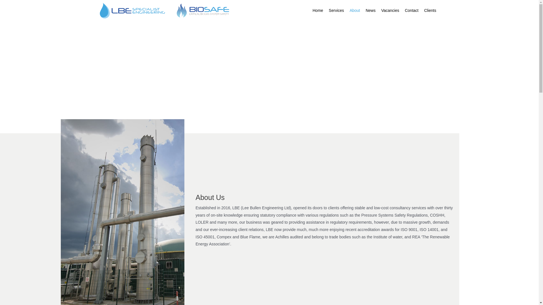 The width and height of the screenshot is (543, 305). Describe the element at coordinates (370, 11) in the screenshot. I see `News` at that location.